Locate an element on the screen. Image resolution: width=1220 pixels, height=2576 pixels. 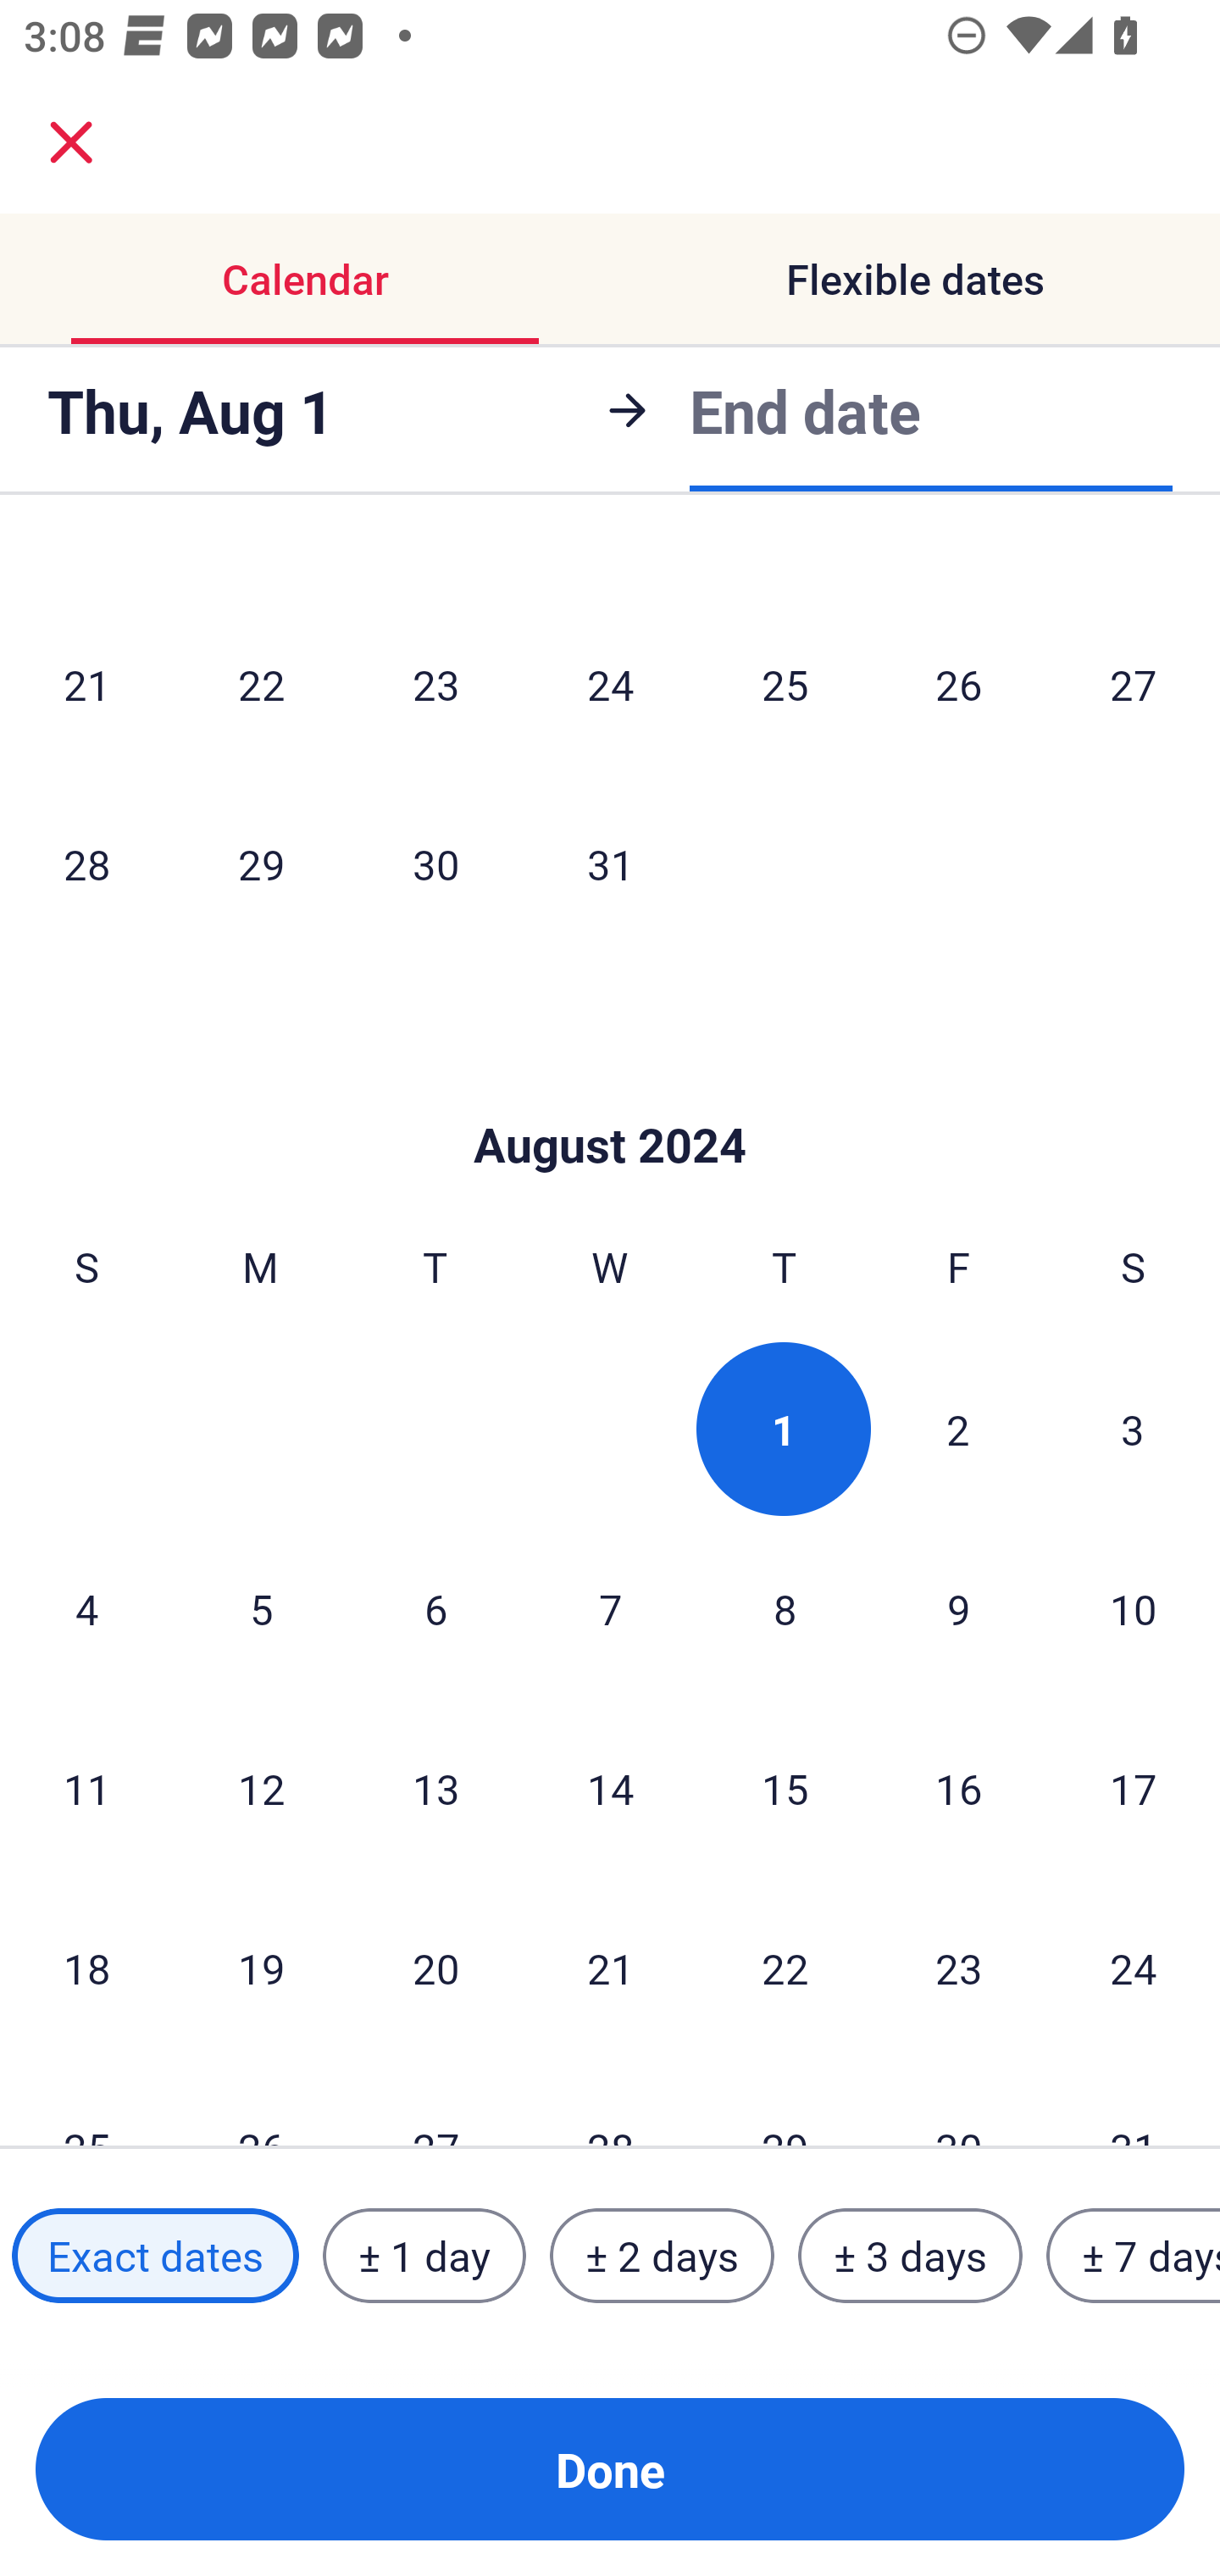
27 Saturday, July 27, 2024 is located at coordinates (1134, 683).